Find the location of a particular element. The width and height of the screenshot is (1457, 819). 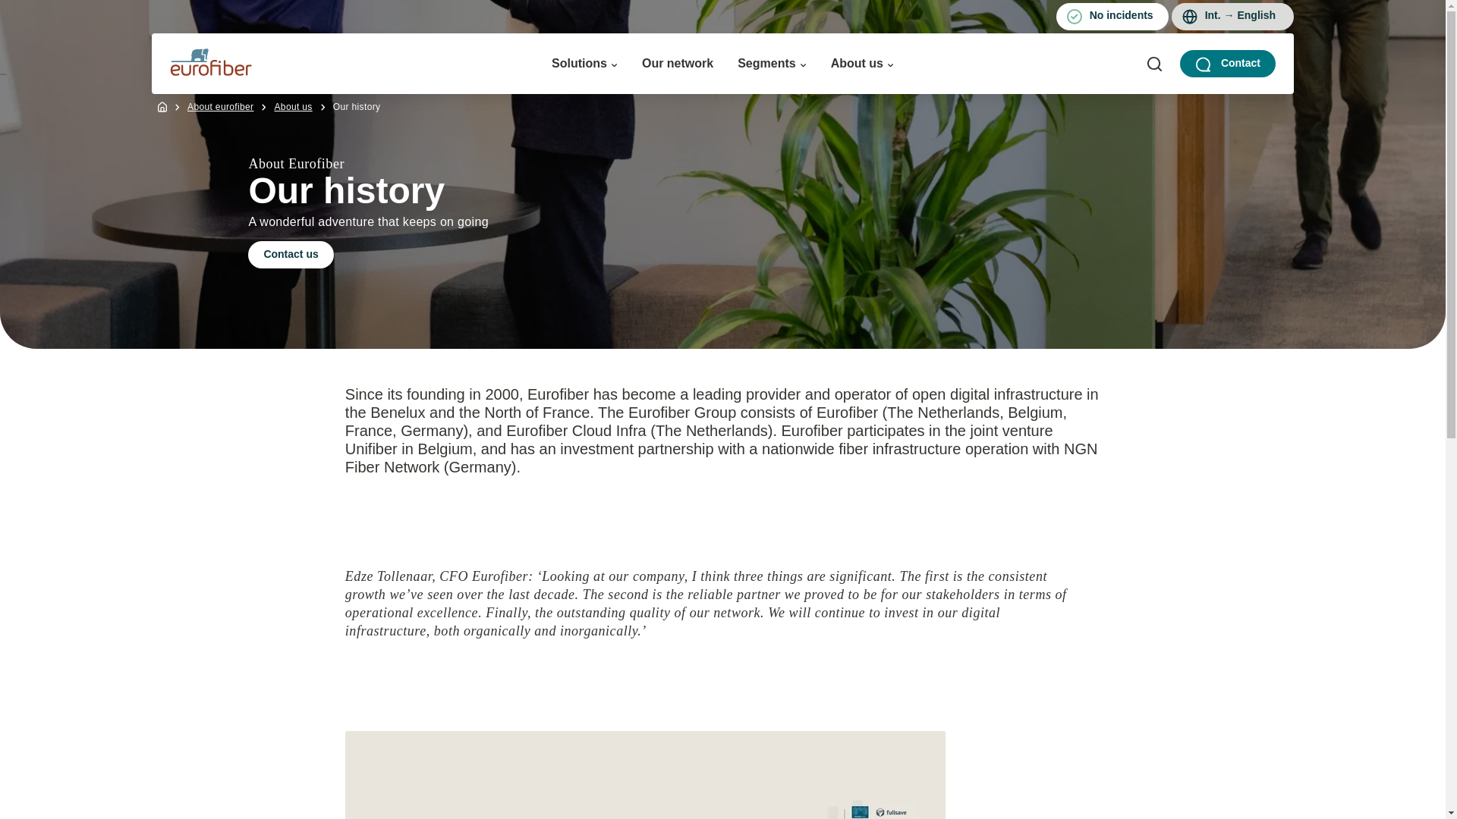

Contact is located at coordinates (1228, 63).